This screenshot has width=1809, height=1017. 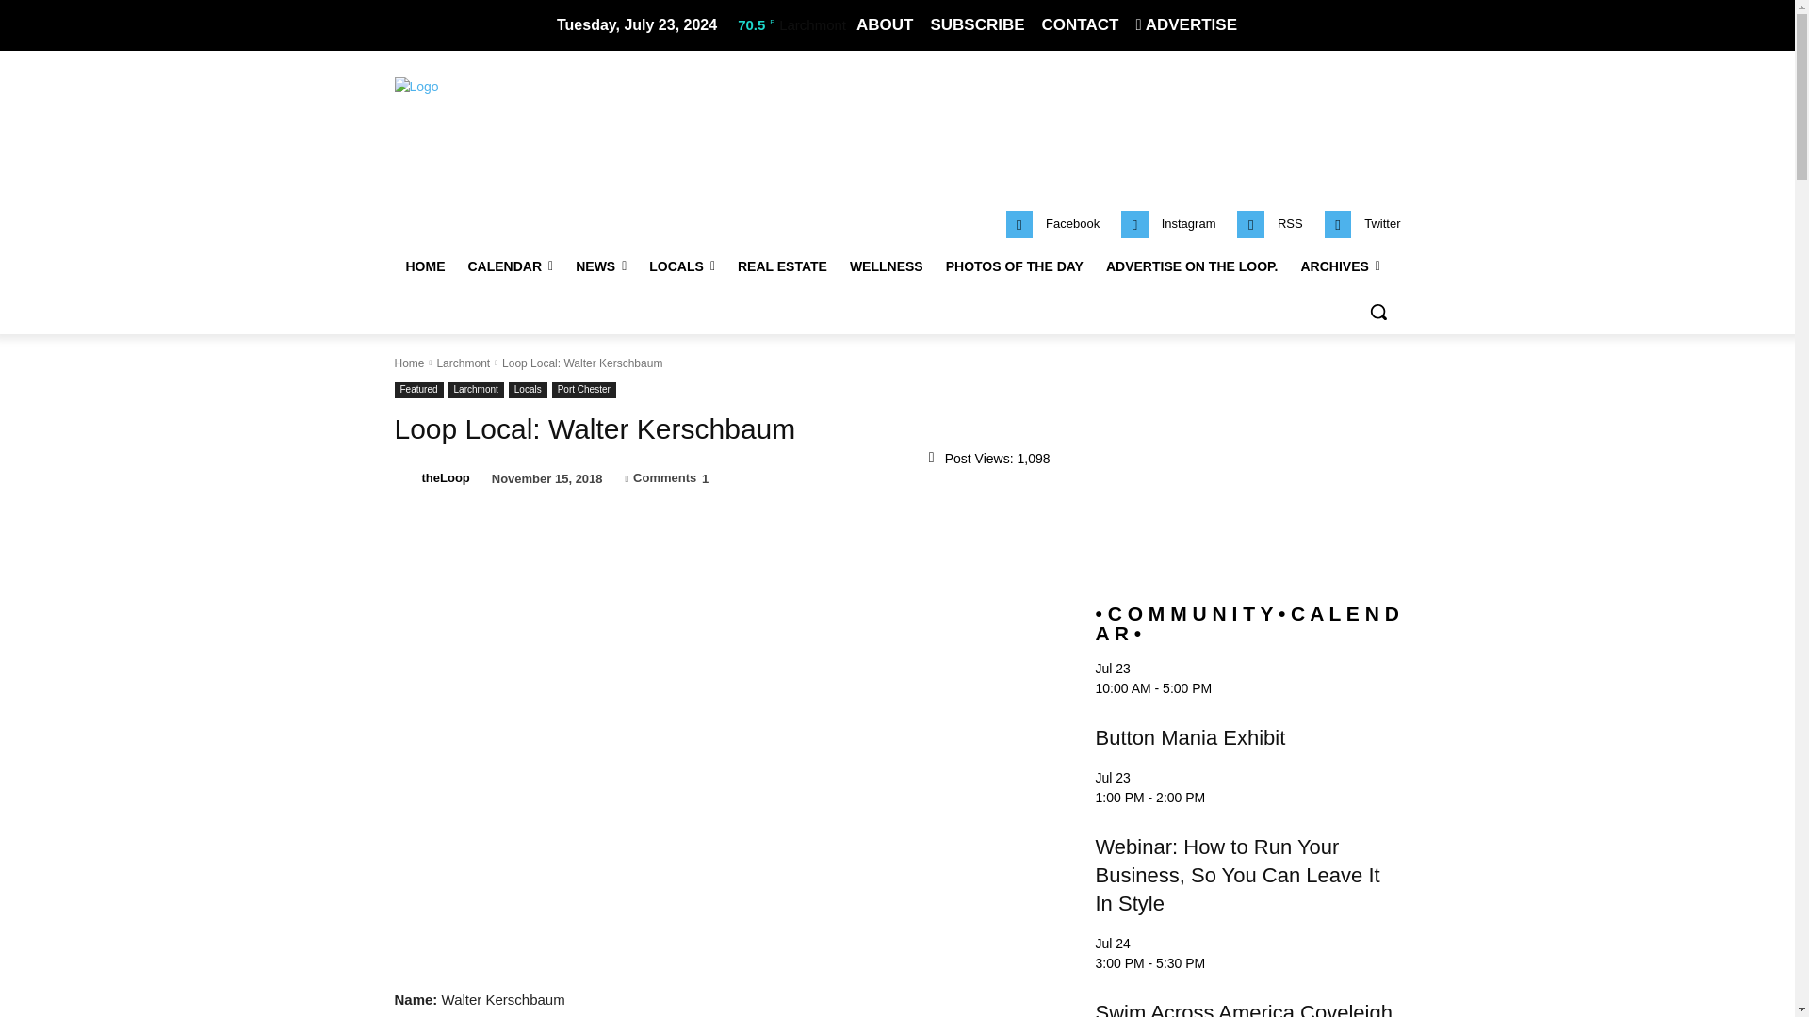 I want to click on ABOUT, so click(x=884, y=24).